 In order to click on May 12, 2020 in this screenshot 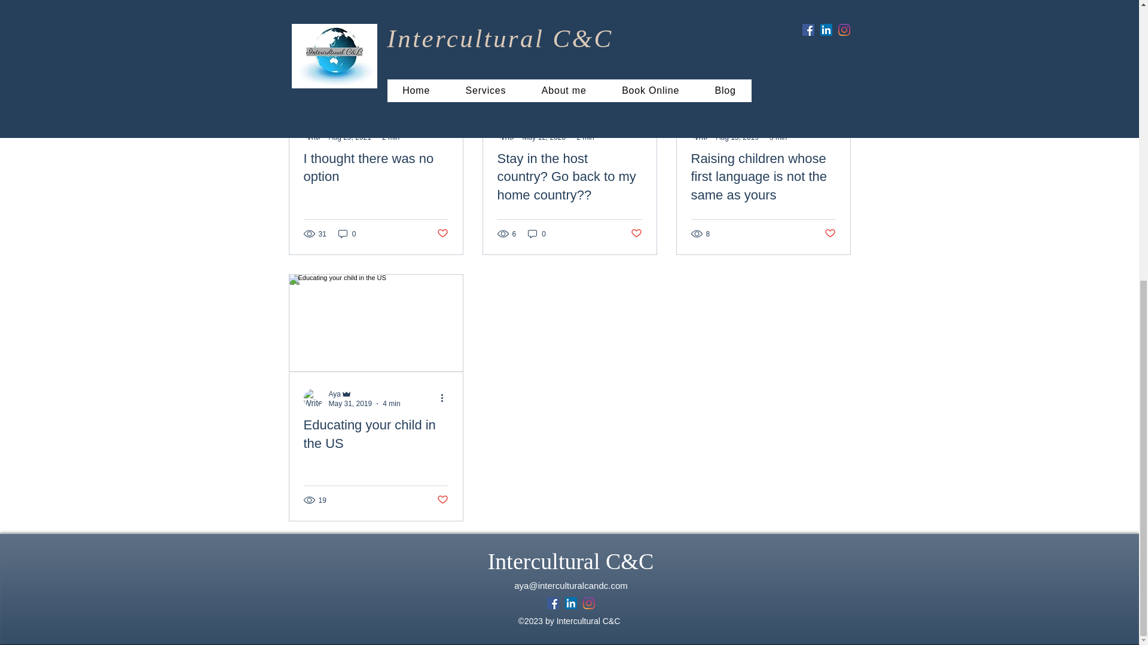, I will do `click(544, 137)`.